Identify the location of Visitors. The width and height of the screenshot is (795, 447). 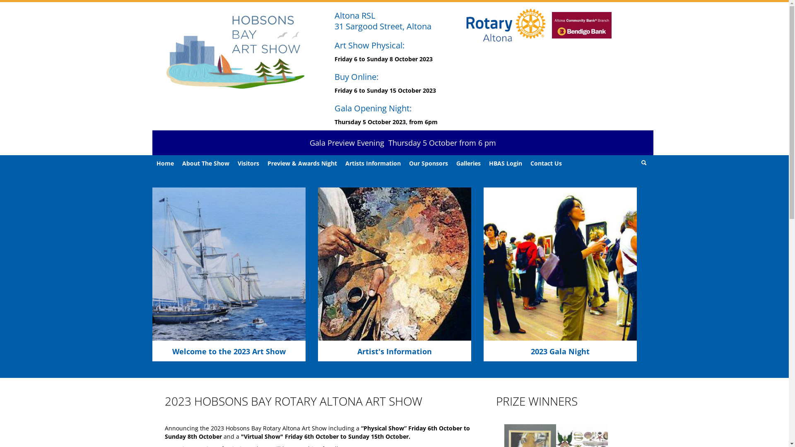
(248, 163).